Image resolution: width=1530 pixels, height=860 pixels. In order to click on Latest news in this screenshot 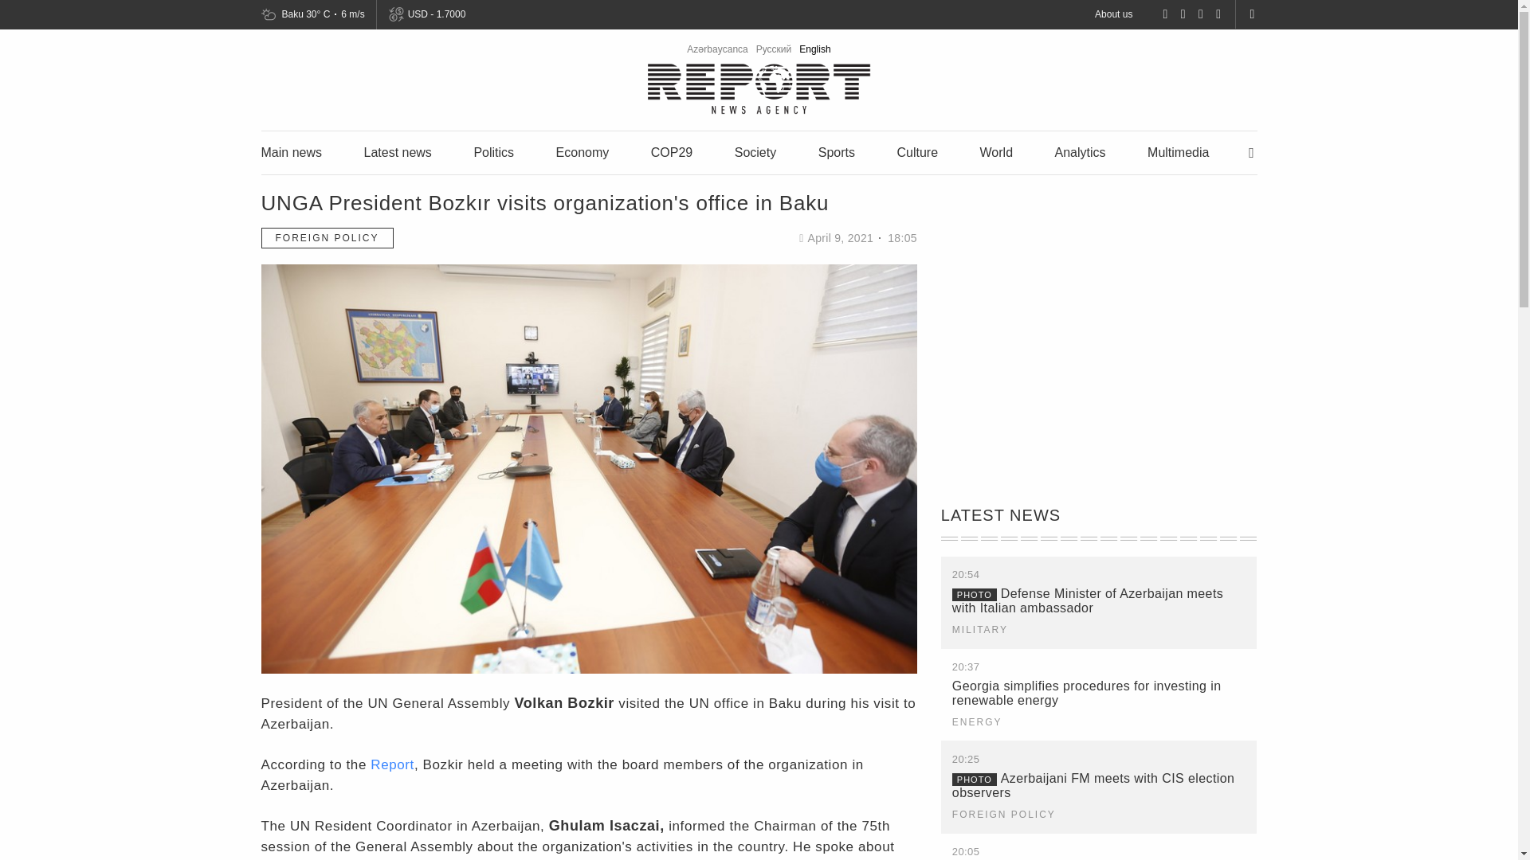, I will do `click(397, 151)`.